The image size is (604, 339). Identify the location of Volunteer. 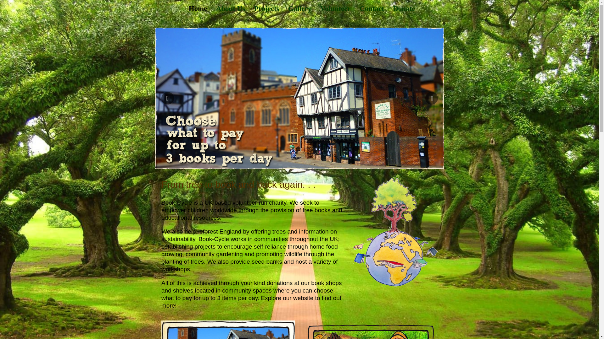
(335, 8).